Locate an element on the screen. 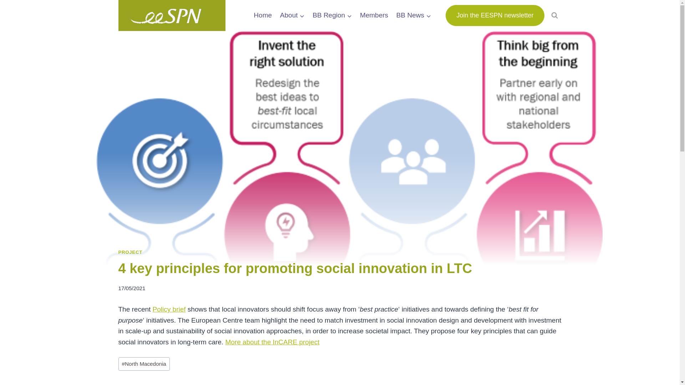 Image resolution: width=685 pixels, height=385 pixels. About is located at coordinates (292, 16).